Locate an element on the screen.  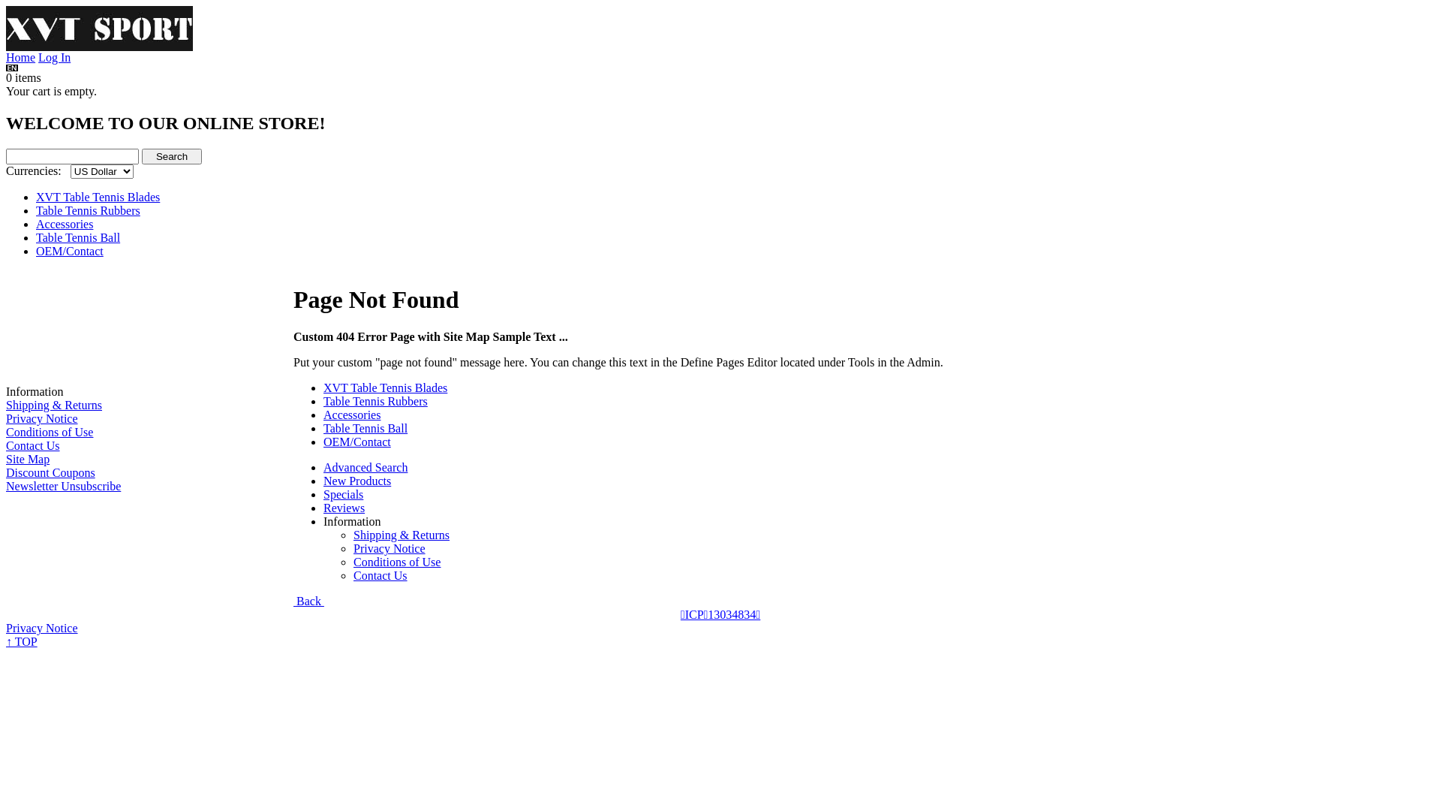
New Products is located at coordinates (357, 481).